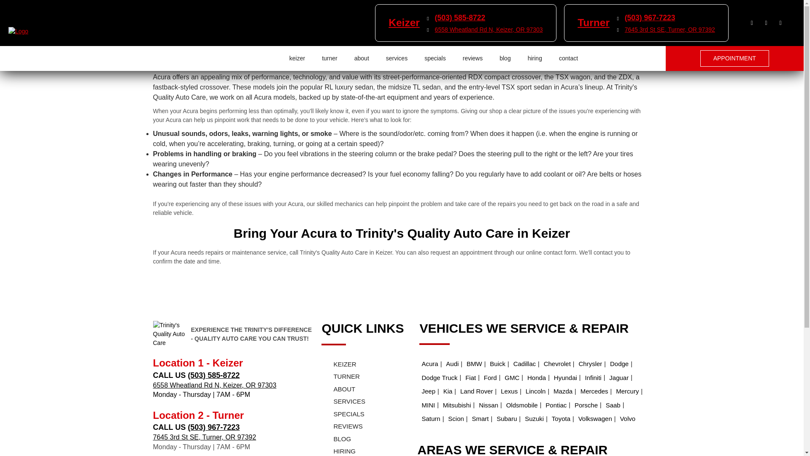 The width and height of the screenshot is (810, 456). I want to click on Keizer, so click(404, 22).